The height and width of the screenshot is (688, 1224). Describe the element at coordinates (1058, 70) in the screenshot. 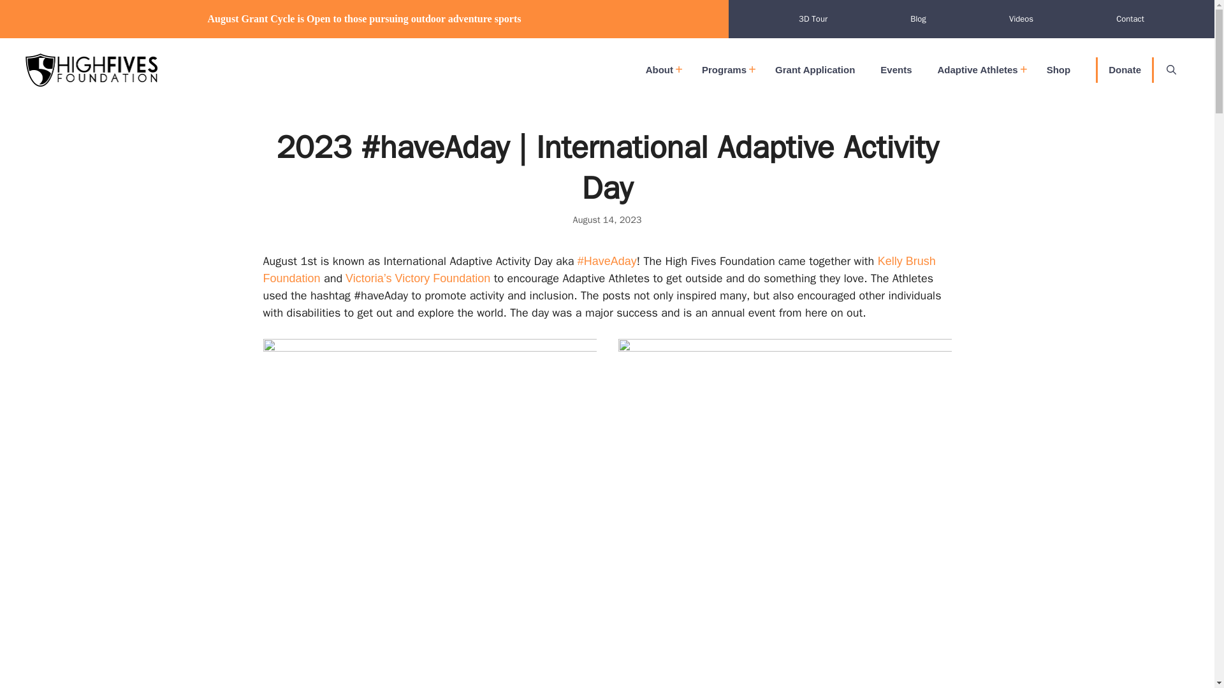

I see `Shop` at that location.